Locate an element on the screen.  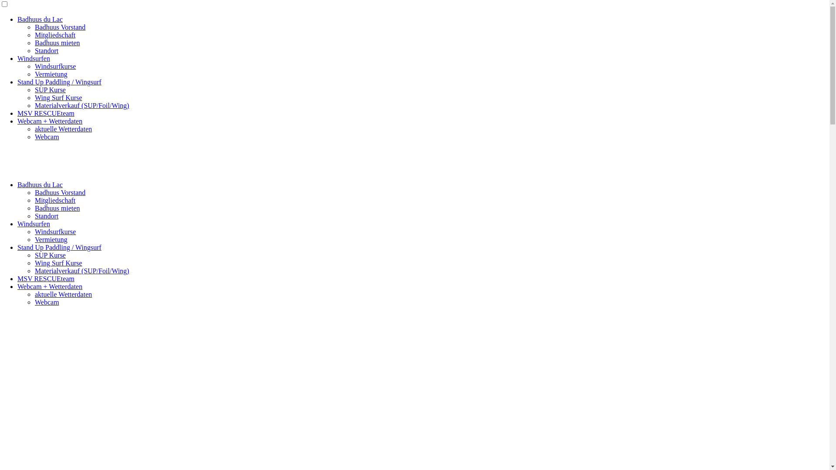
Webcam is located at coordinates (47, 137).